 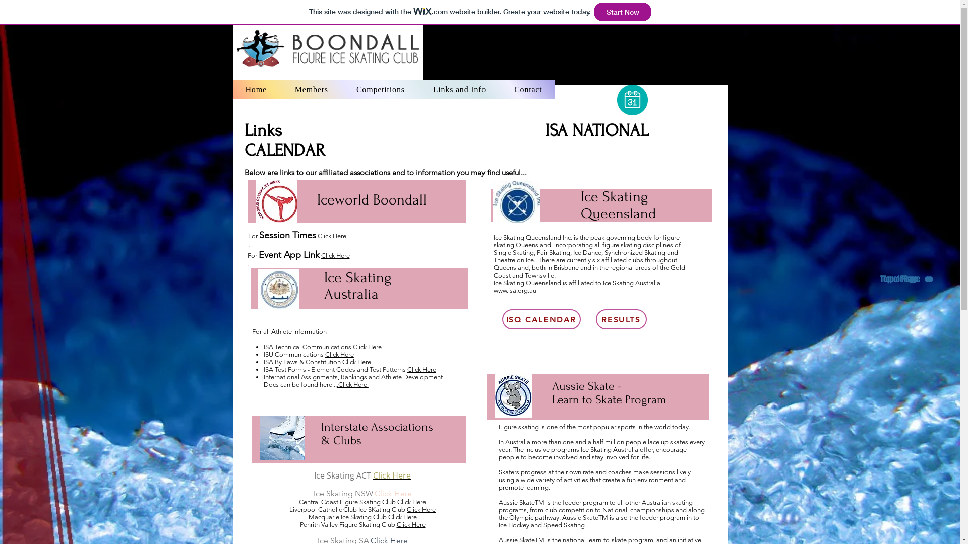 What do you see at coordinates (278, 290) in the screenshot?
I see `Ice_Skating_Australia_298.jpg` at bounding box center [278, 290].